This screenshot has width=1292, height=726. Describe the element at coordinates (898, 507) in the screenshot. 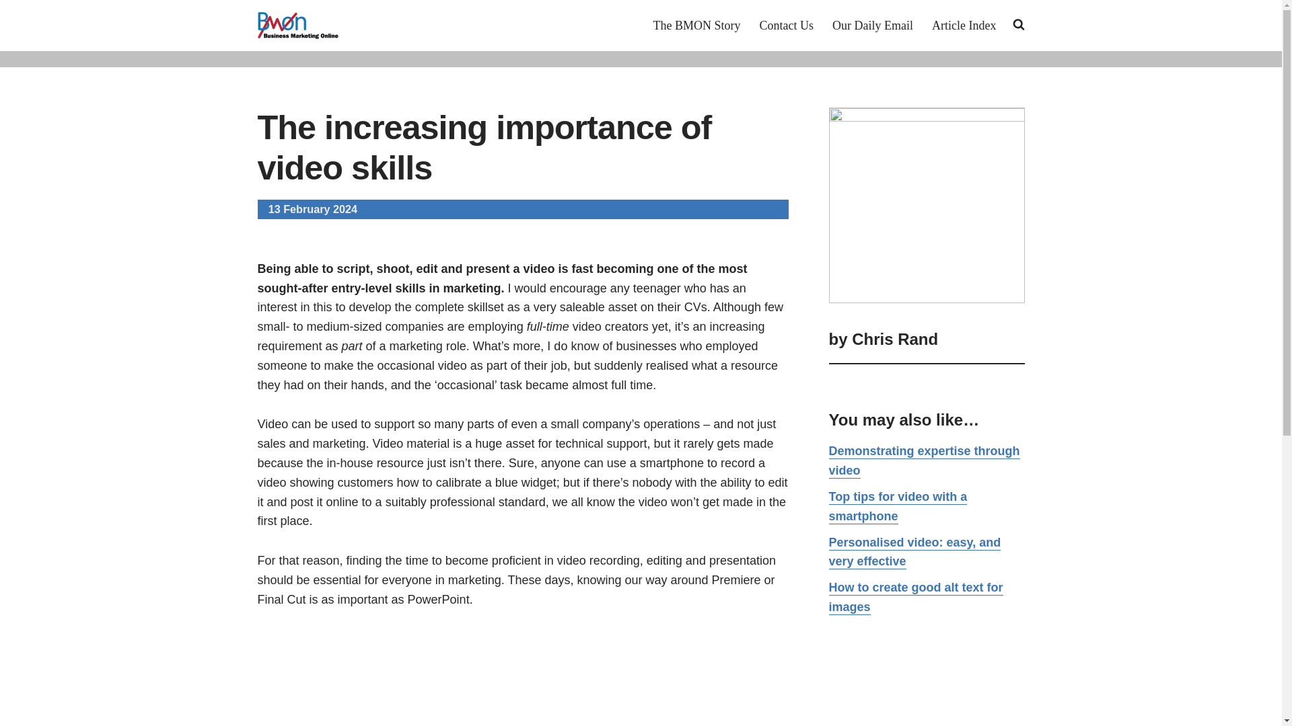

I see `Top tips for video with a smartphone` at that location.